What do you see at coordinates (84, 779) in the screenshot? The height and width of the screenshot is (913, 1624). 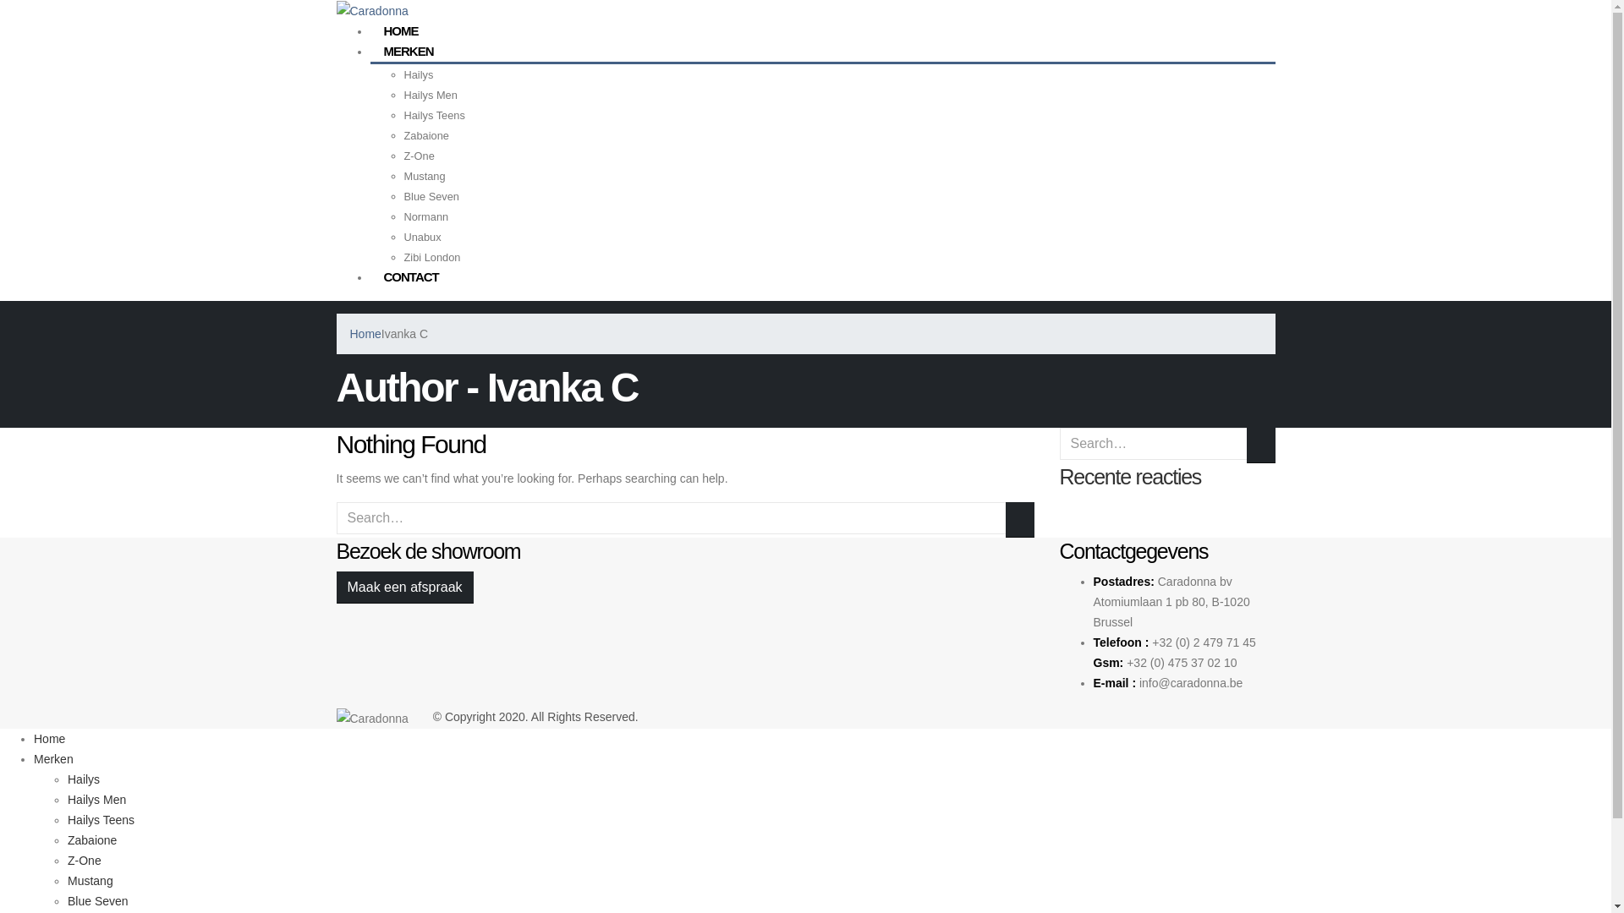 I see `Hailys` at bounding box center [84, 779].